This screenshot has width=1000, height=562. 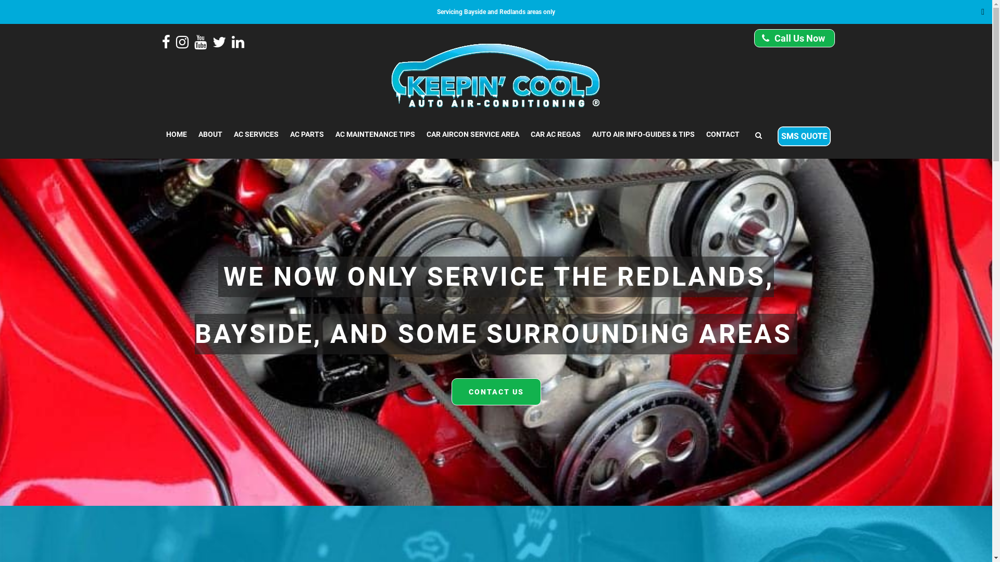 I want to click on AC PARTS, so click(x=307, y=134).